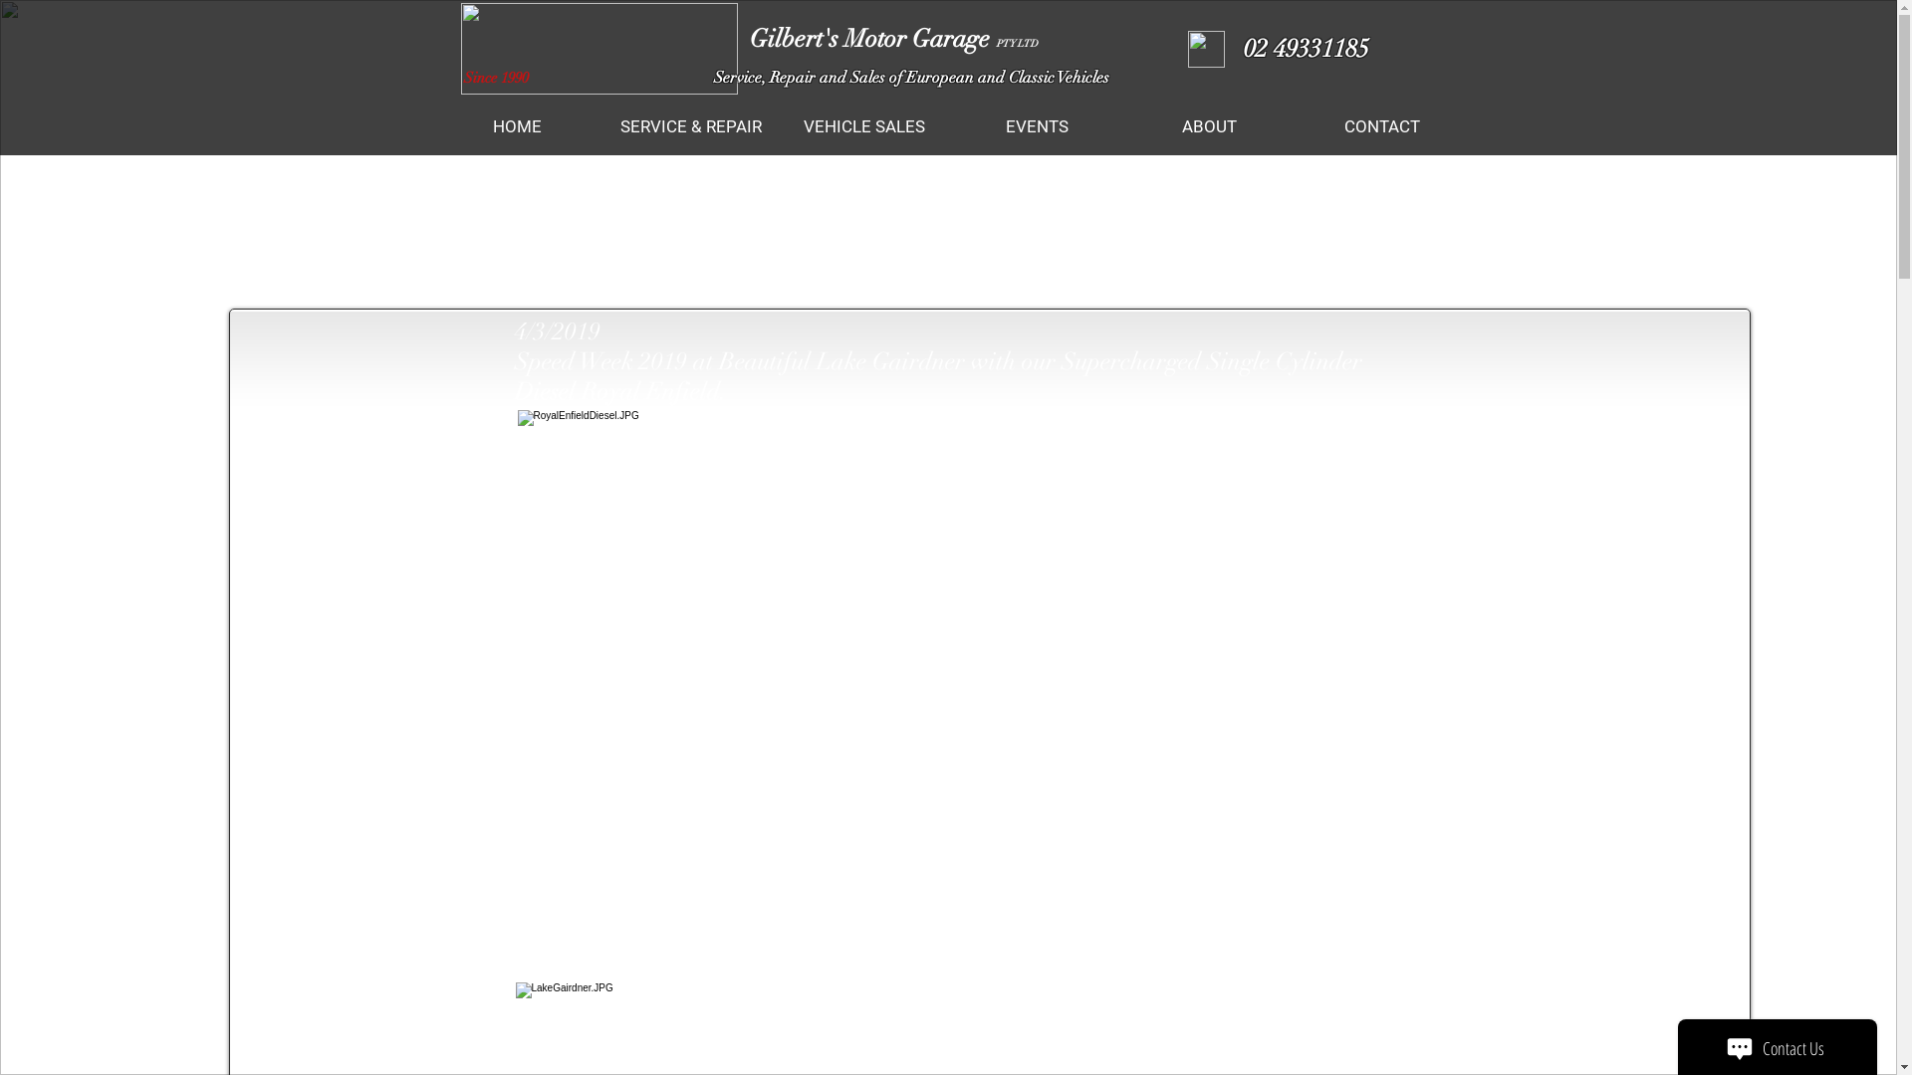 Image resolution: width=1912 pixels, height=1075 pixels. I want to click on ABOUT, so click(1209, 127).